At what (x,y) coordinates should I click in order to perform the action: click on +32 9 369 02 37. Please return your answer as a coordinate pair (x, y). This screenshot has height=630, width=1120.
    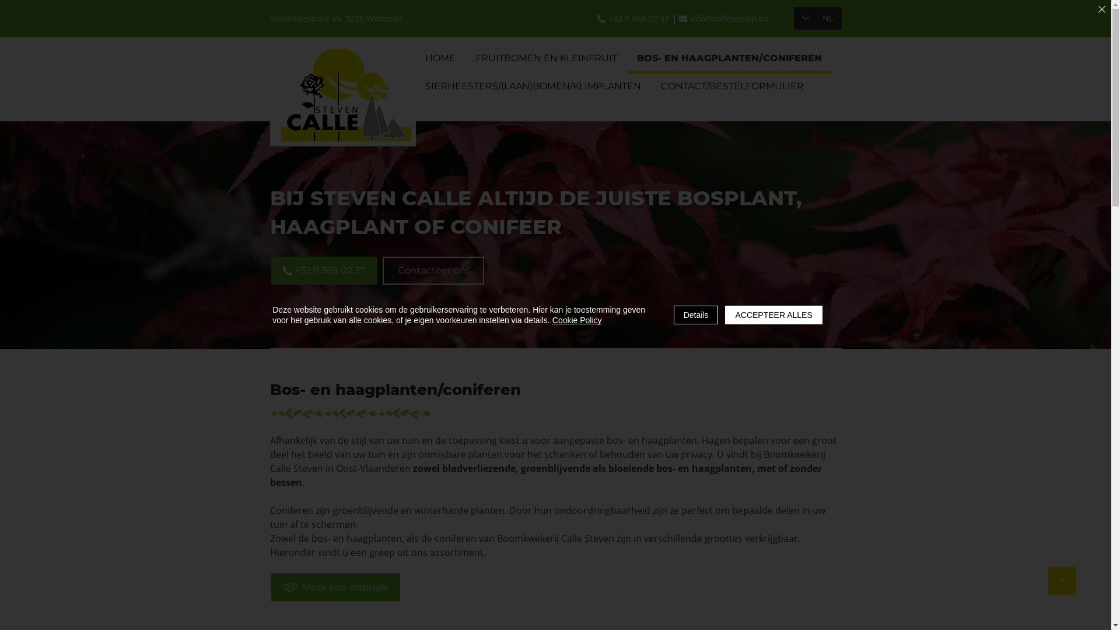
    Looking at the image, I should click on (632, 19).